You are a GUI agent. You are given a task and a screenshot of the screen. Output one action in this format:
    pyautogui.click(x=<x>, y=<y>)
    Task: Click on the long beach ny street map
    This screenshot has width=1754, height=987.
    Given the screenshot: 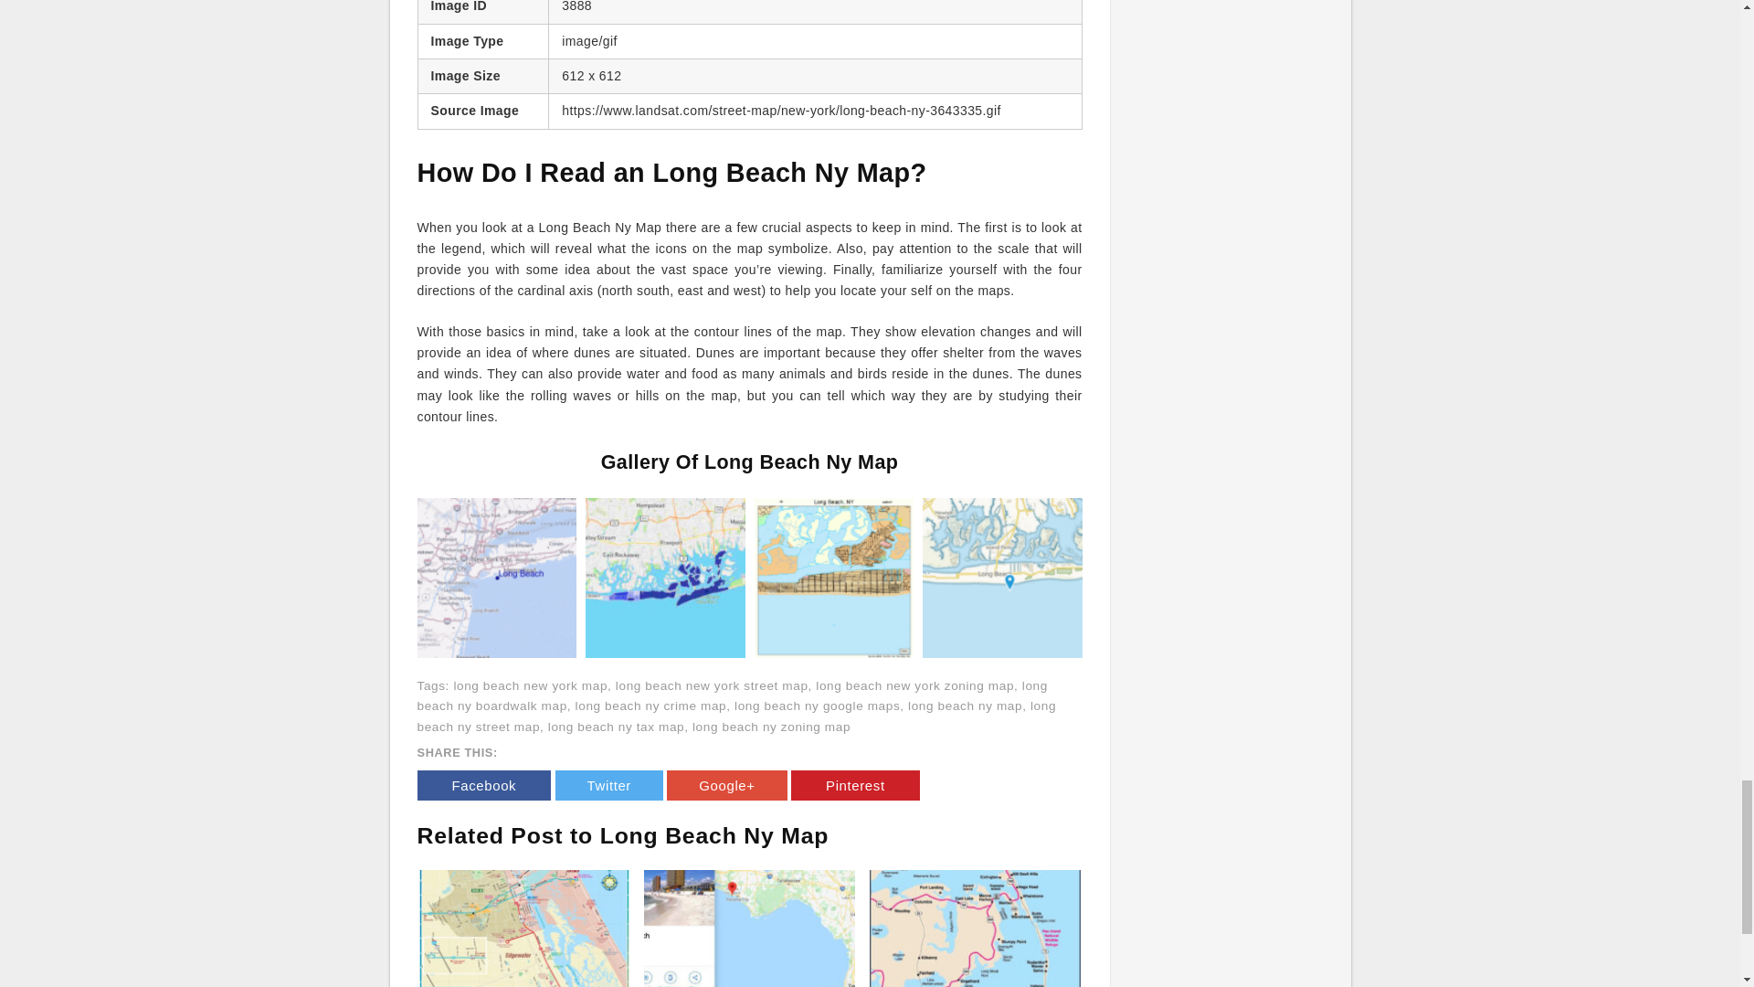 What is the action you would take?
    pyautogui.click(x=736, y=716)
    